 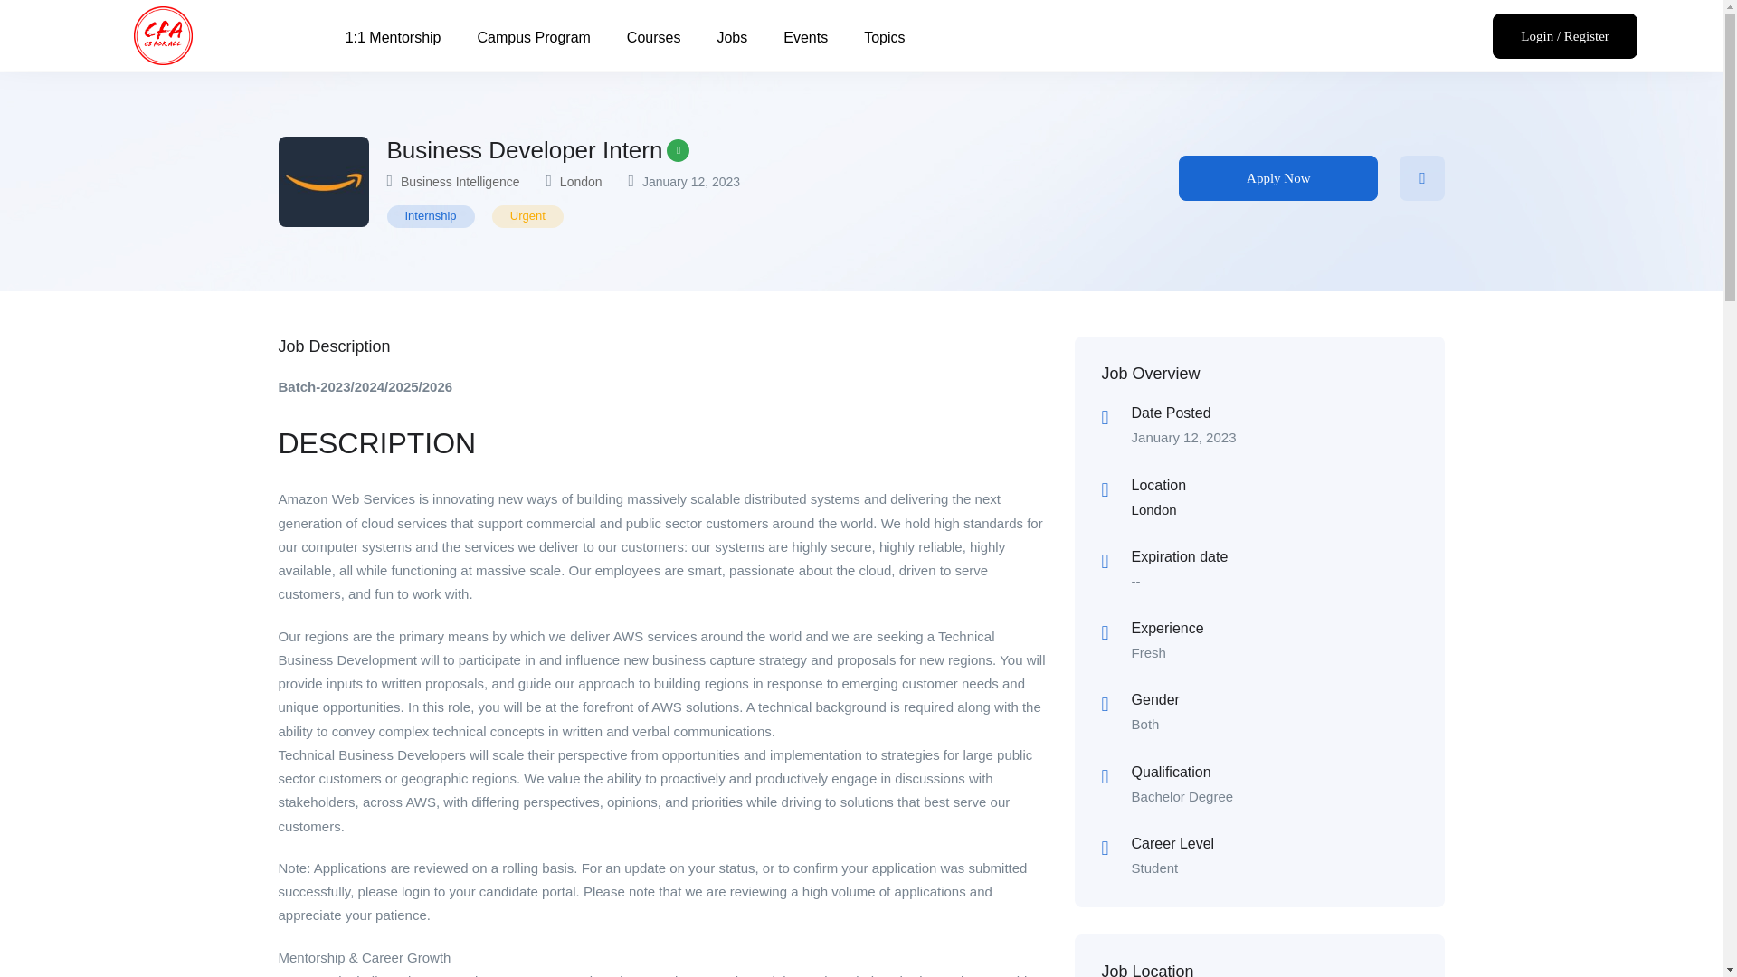 What do you see at coordinates (654, 38) in the screenshot?
I see `Courses` at bounding box center [654, 38].